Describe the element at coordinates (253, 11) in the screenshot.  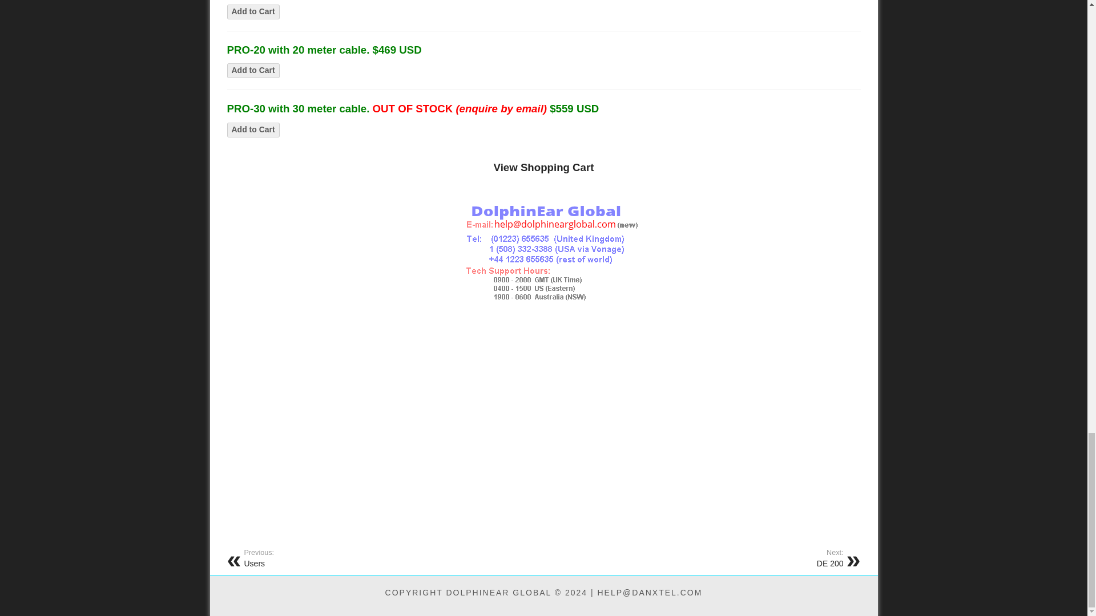
I see `Add to Cart` at that location.